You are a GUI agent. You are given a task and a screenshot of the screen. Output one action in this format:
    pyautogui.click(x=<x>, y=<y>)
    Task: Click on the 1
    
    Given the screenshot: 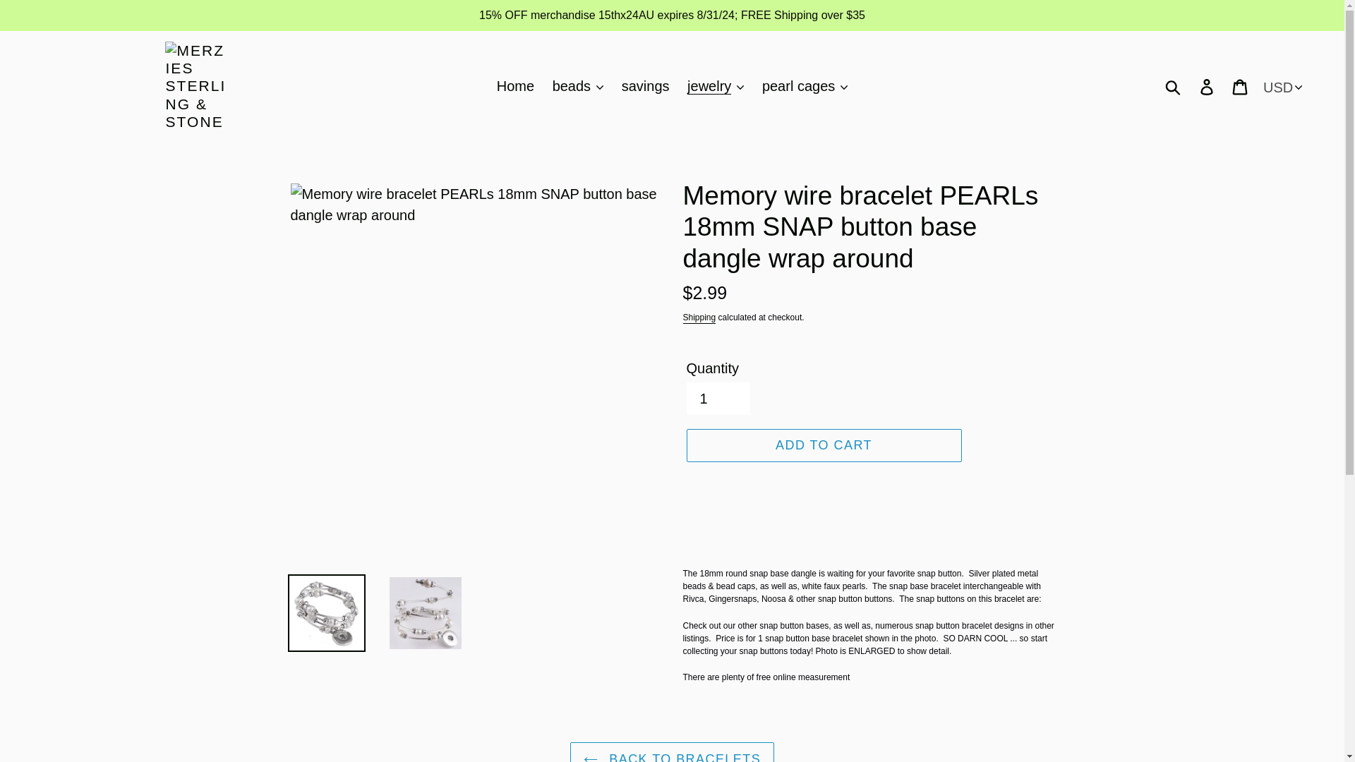 What is the action you would take?
    pyautogui.click(x=717, y=398)
    